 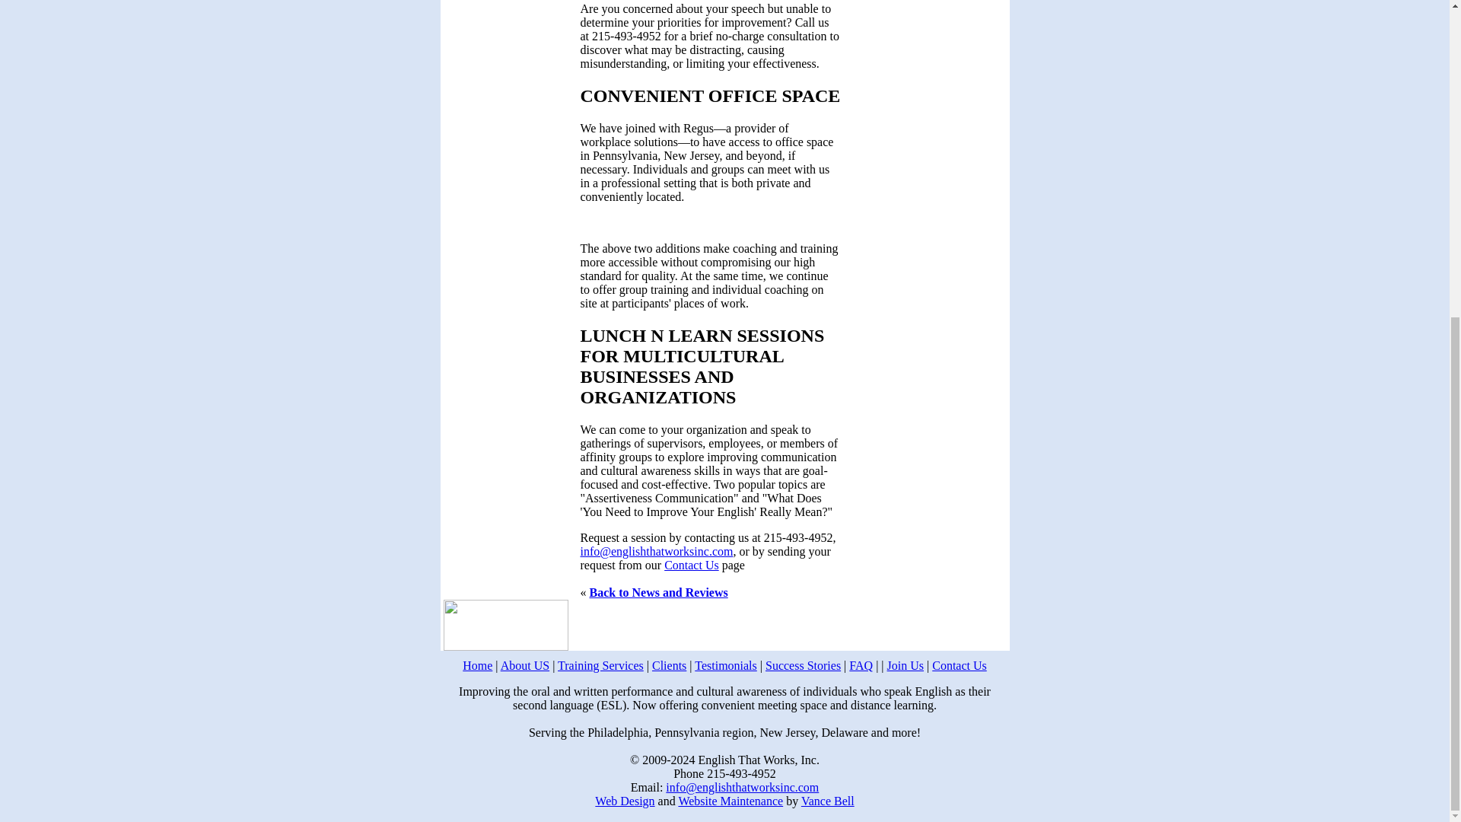 What do you see at coordinates (601, 665) in the screenshot?
I see `Training Services` at bounding box center [601, 665].